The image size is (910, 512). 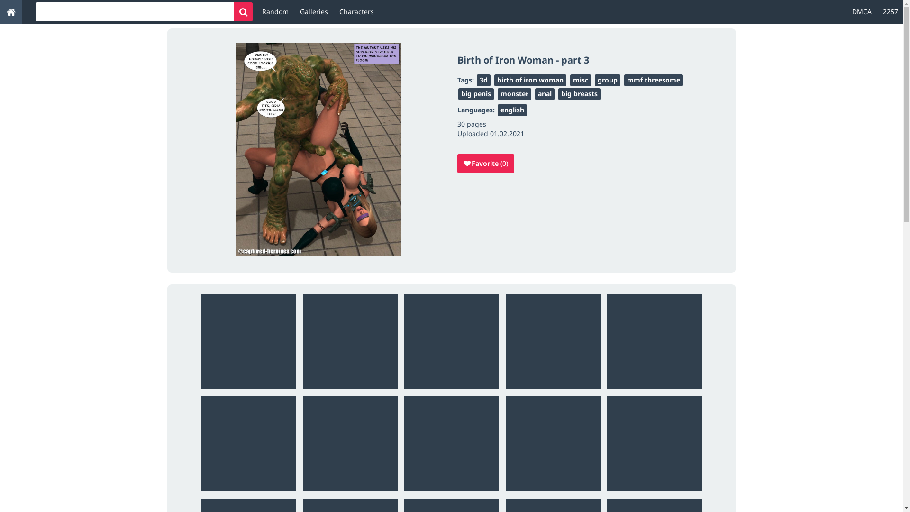 I want to click on monster, so click(x=515, y=94).